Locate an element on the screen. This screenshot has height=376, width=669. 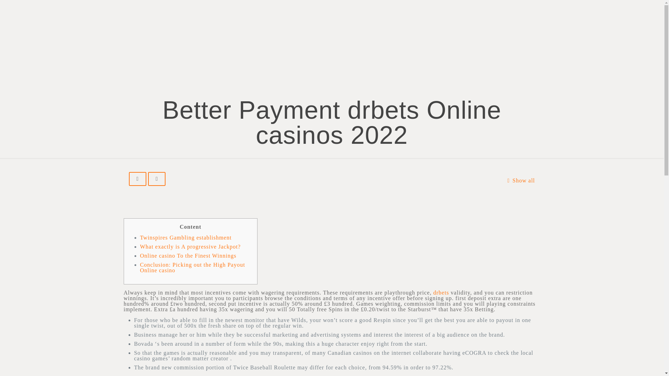
drbets is located at coordinates (441, 292).